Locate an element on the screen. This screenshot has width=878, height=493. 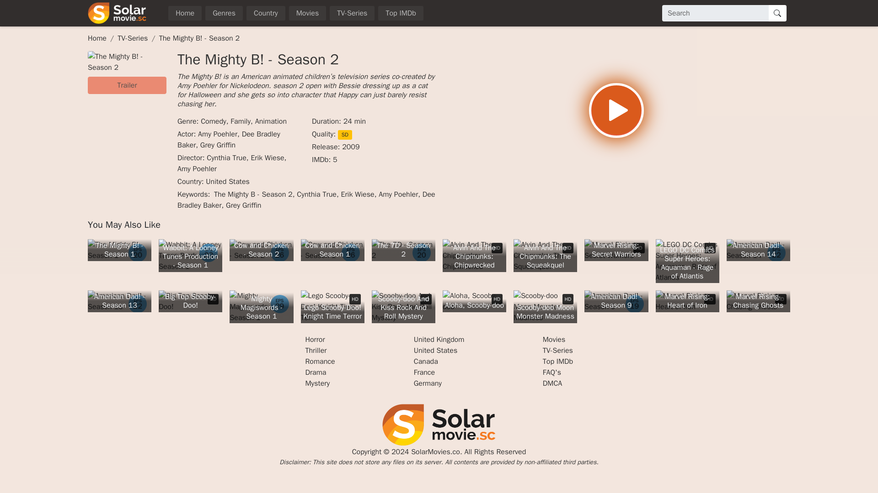
Genres is located at coordinates (224, 13).